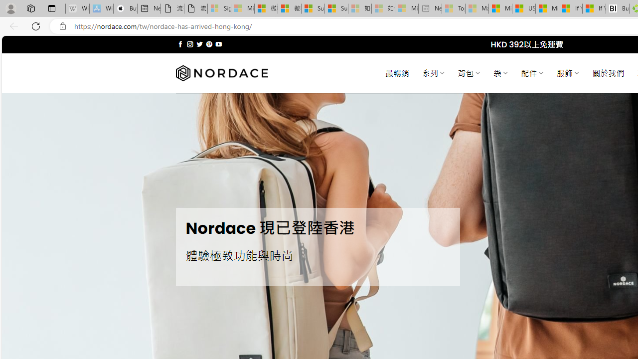  Describe the element at coordinates (77, 9) in the screenshot. I see `Wikipedia - Sleeping` at that location.